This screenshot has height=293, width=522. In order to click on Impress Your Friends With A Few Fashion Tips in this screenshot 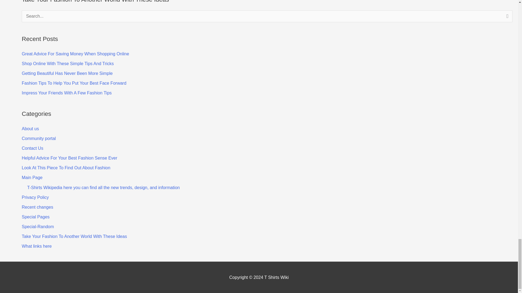, I will do `click(67, 93)`.